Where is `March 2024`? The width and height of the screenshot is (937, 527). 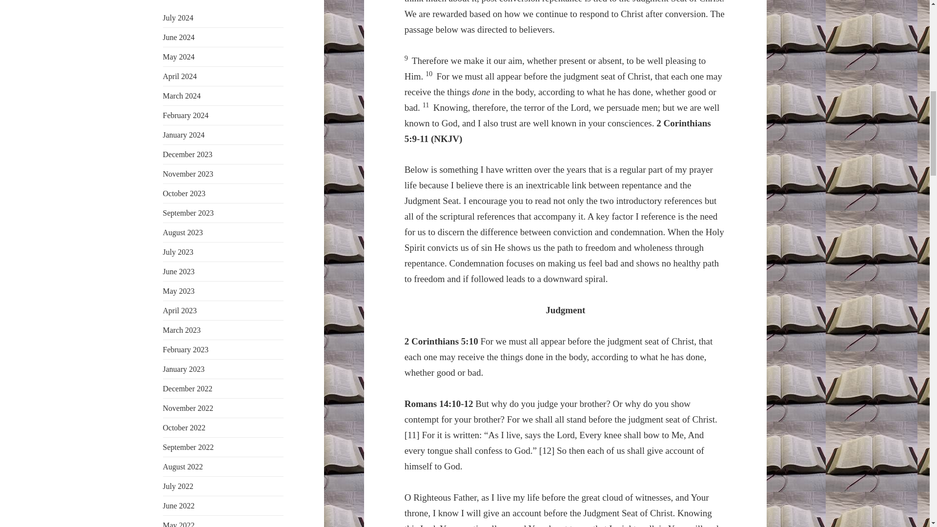
March 2024 is located at coordinates (182, 96).